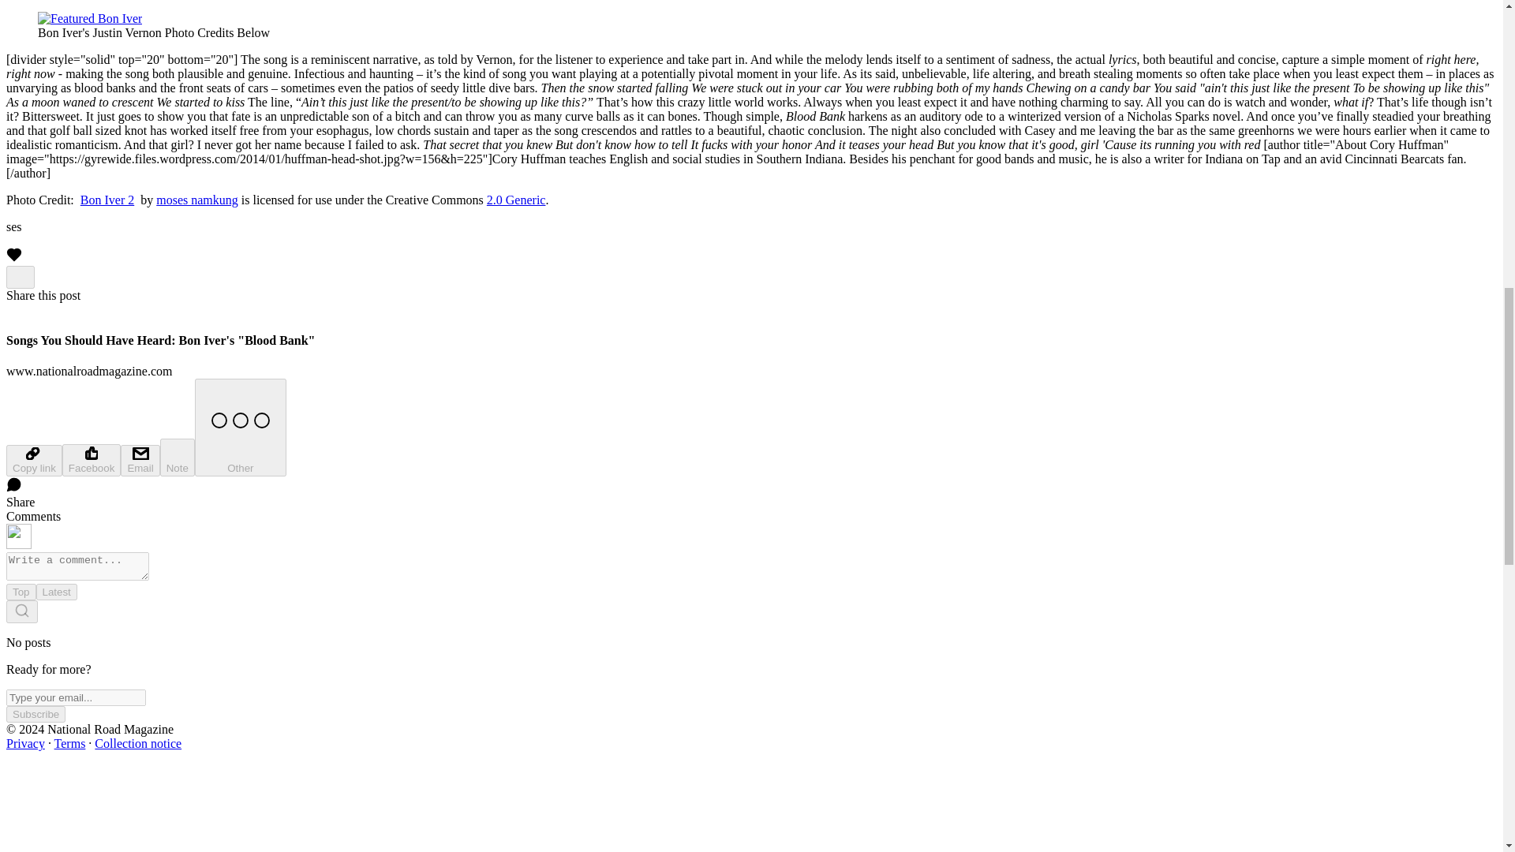 The width and height of the screenshot is (1515, 852). Describe the element at coordinates (178, 458) in the screenshot. I see `Note` at that location.